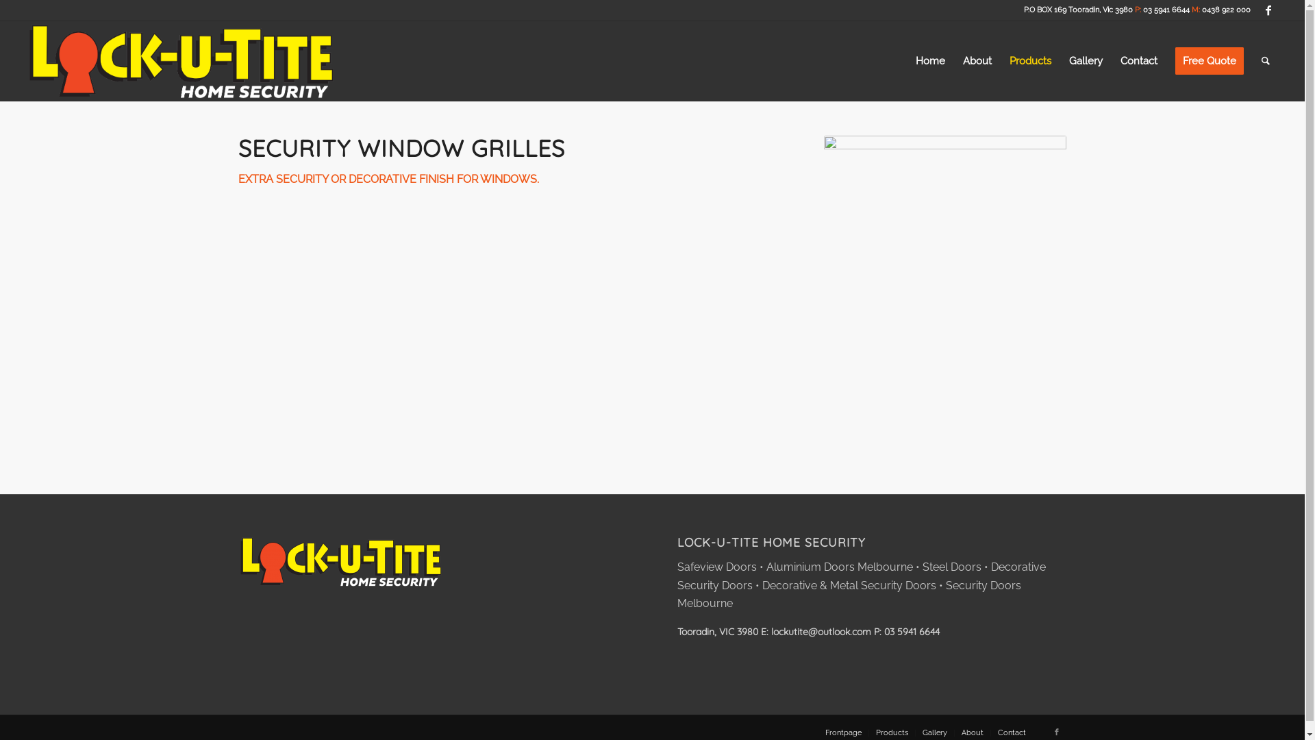  What do you see at coordinates (977, 61) in the screenshot?
I see `About` at bounding box center [977, 61].